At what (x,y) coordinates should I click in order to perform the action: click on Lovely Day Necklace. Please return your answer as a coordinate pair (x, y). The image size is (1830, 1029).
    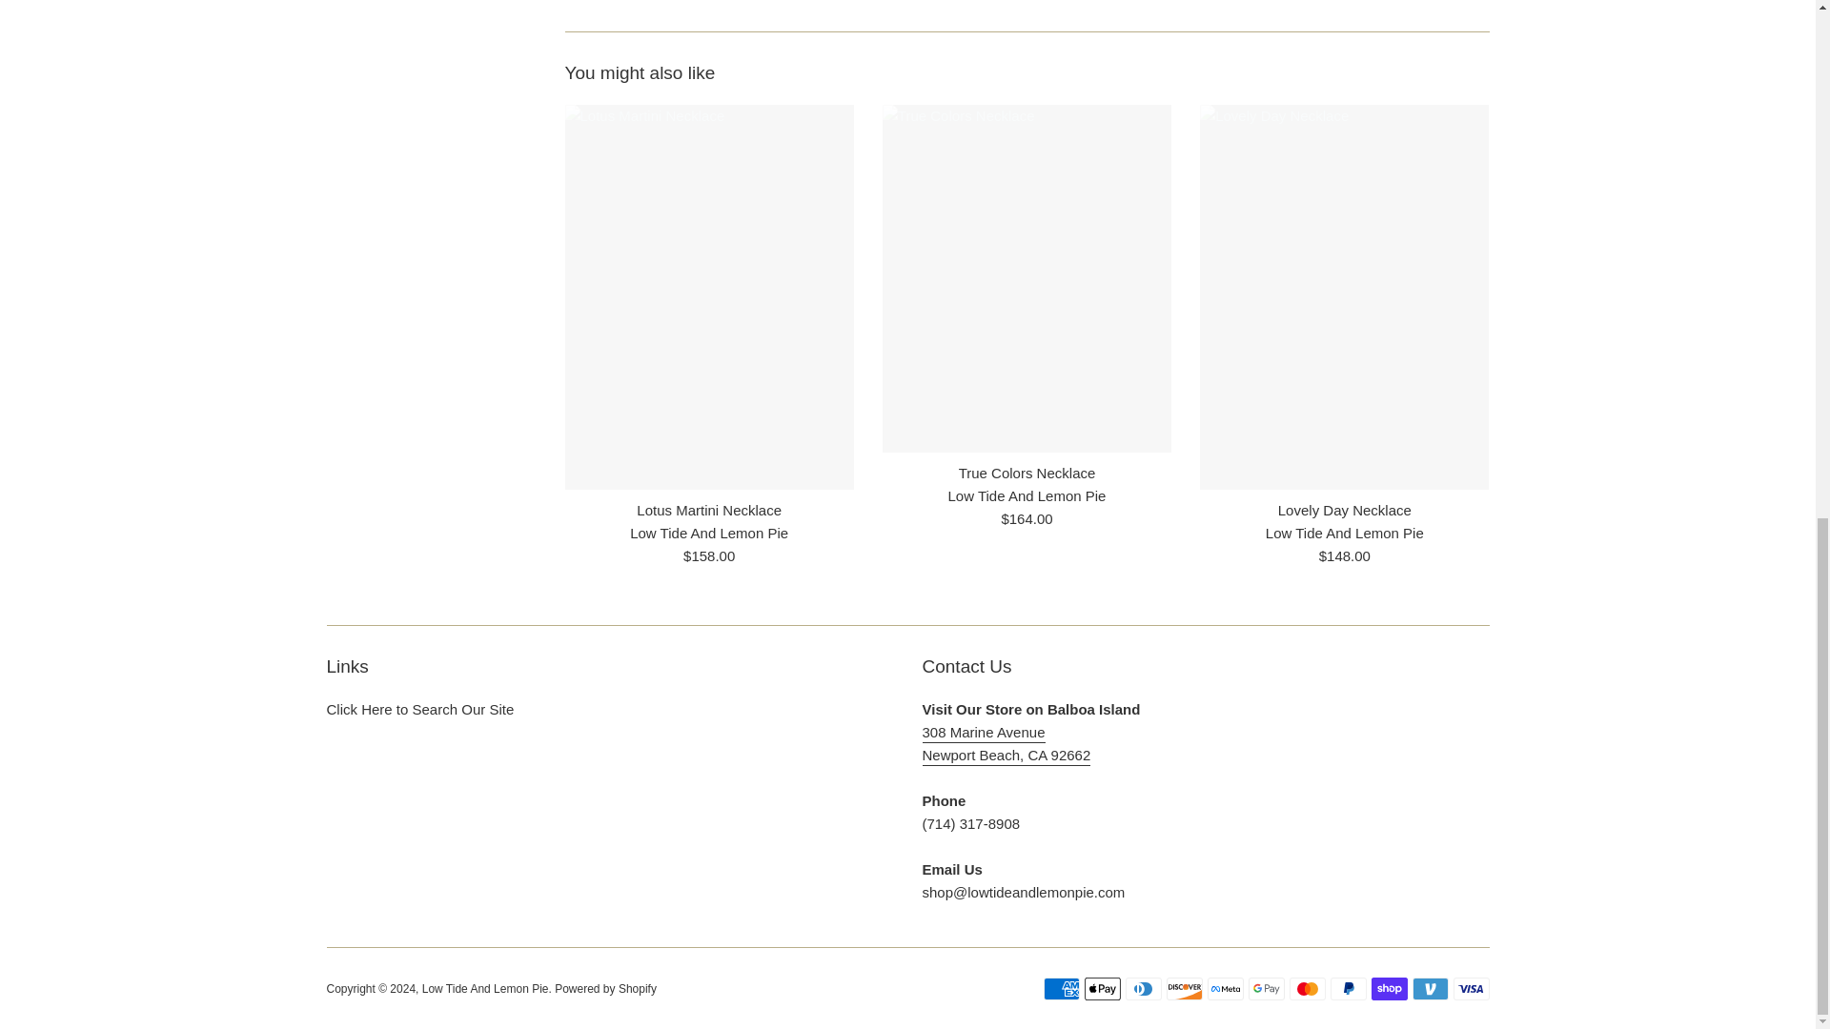
    Looking at the image, I should click on (1344, 511).